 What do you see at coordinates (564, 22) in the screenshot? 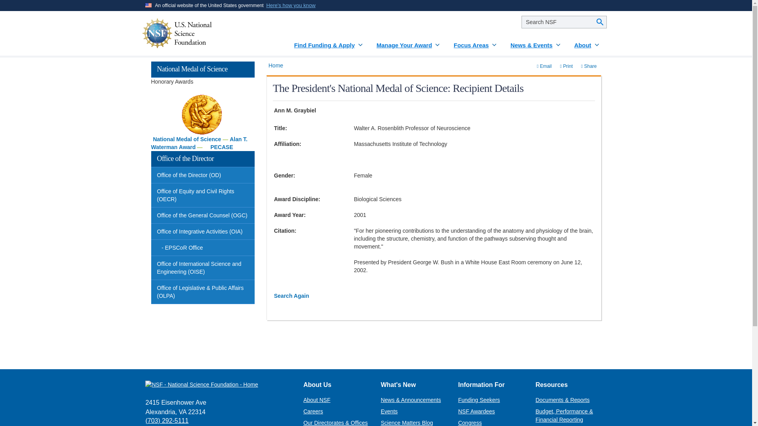
I see `search` at bounding box center [564, 22].